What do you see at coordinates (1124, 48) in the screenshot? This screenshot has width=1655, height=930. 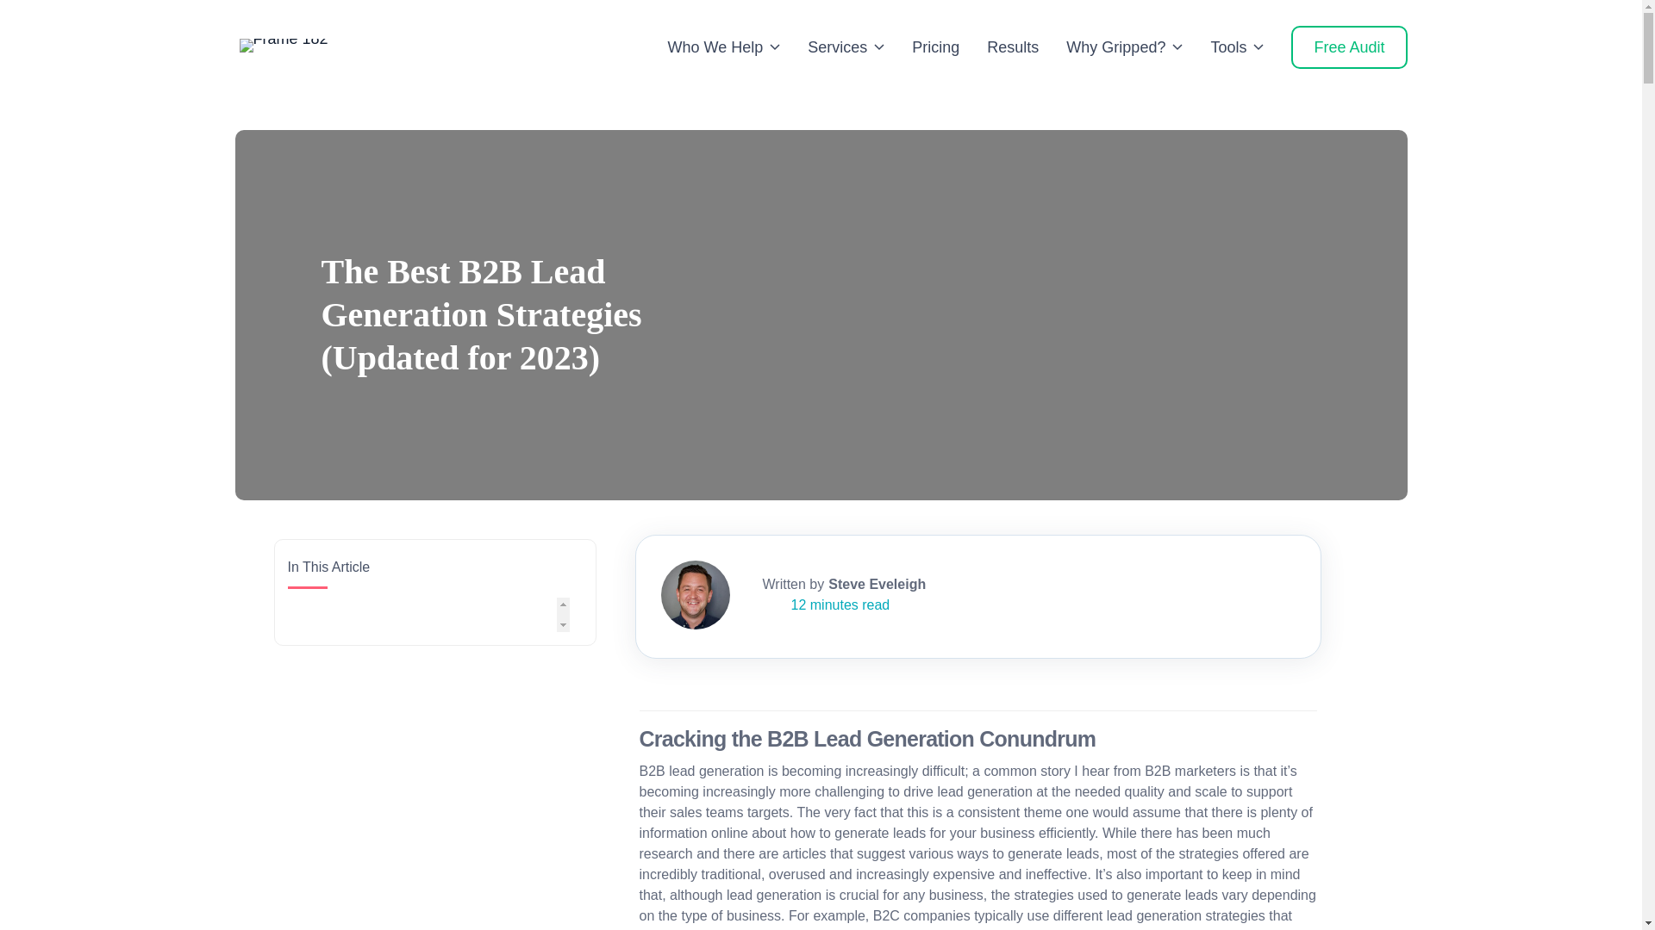 I see `Why Gripped?` at bounding box center [1124, 48].